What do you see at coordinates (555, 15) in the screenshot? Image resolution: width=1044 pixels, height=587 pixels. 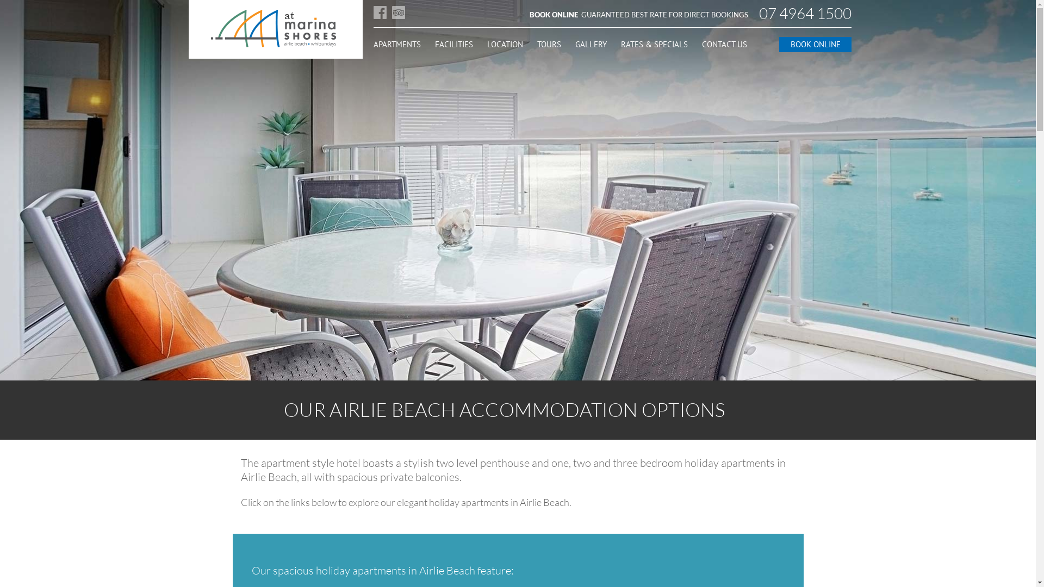 I see `BOOK ONLINE` at bounding box center [555, 15].